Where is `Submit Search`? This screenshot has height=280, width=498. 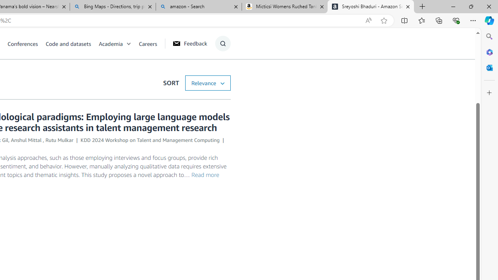 Submit Search is located at coordinates (220, 75).